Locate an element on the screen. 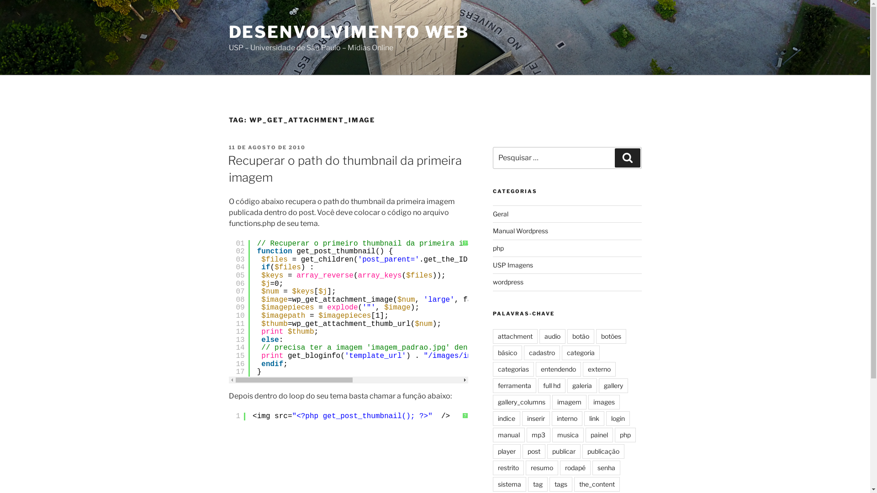  php is located at coordinates (498, 248).